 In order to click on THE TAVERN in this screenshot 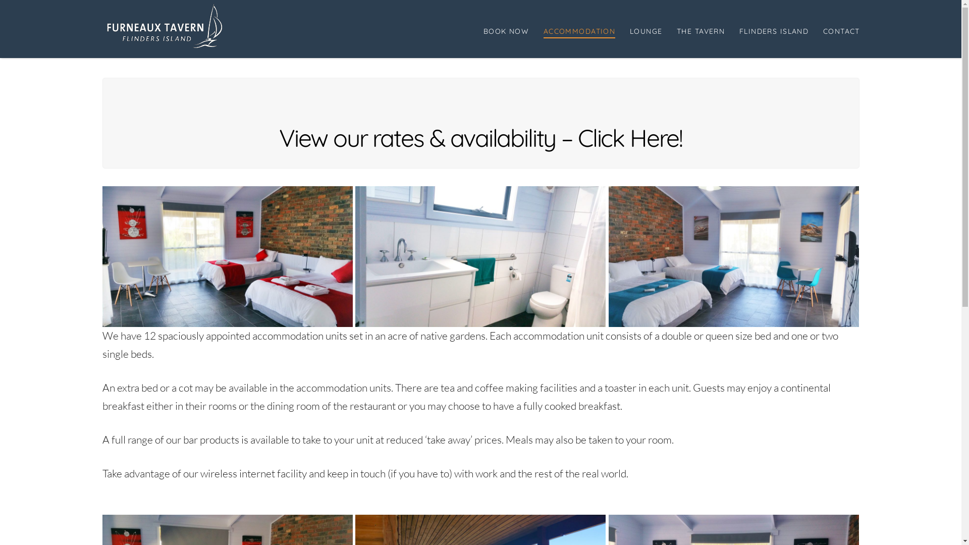, I will do `click(701, 29)`.